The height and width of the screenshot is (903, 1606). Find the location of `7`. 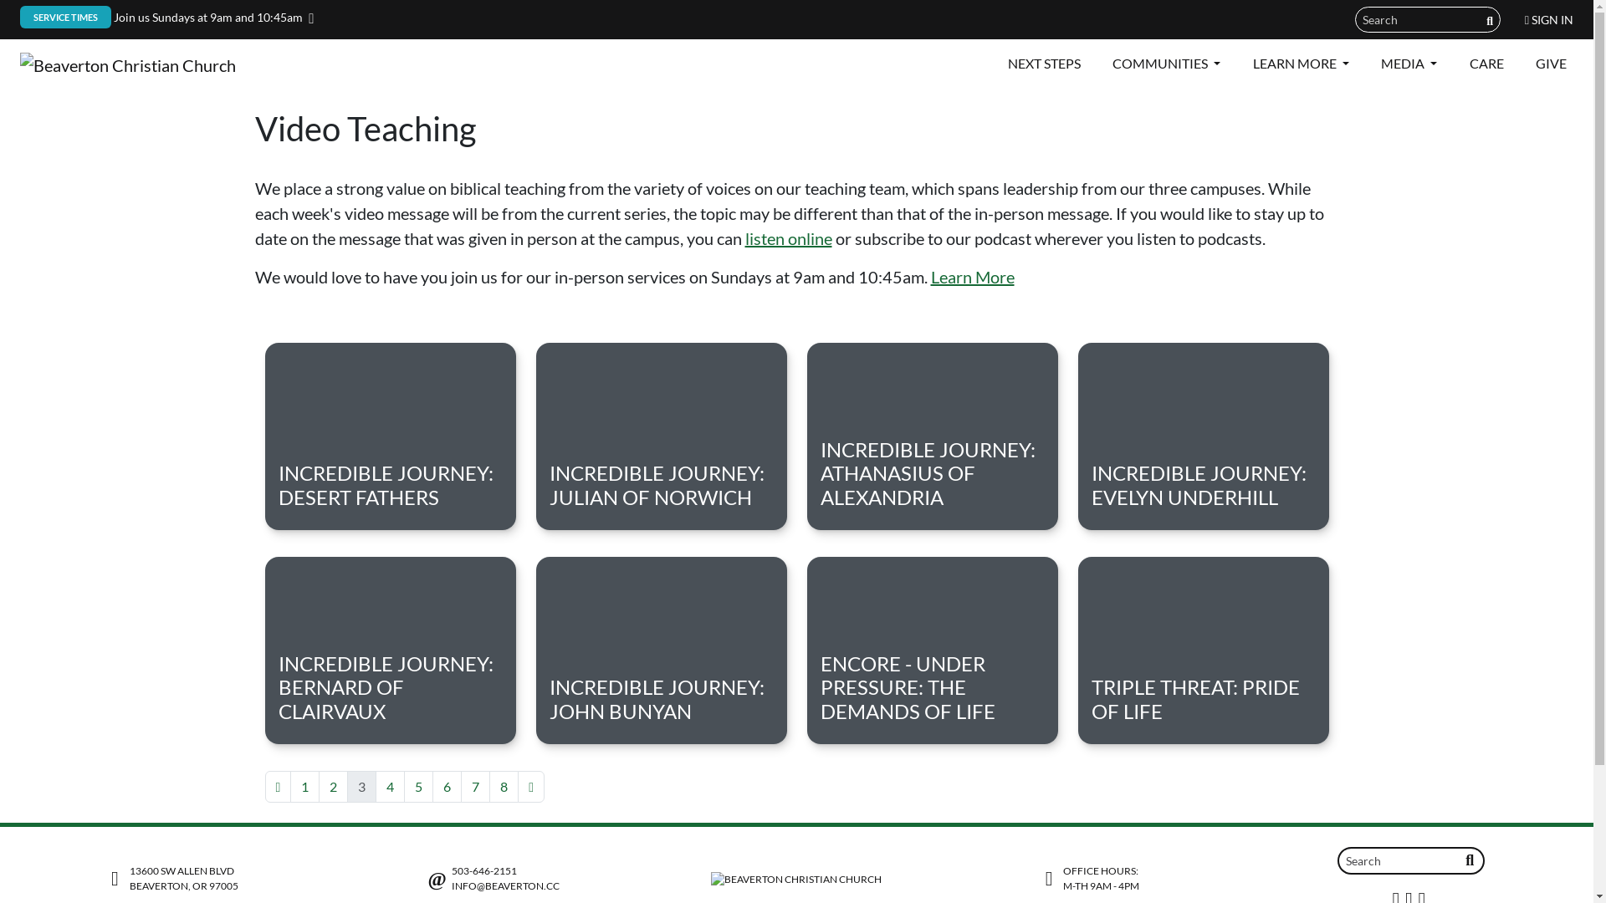

7 is located at coordinates (475, 787).